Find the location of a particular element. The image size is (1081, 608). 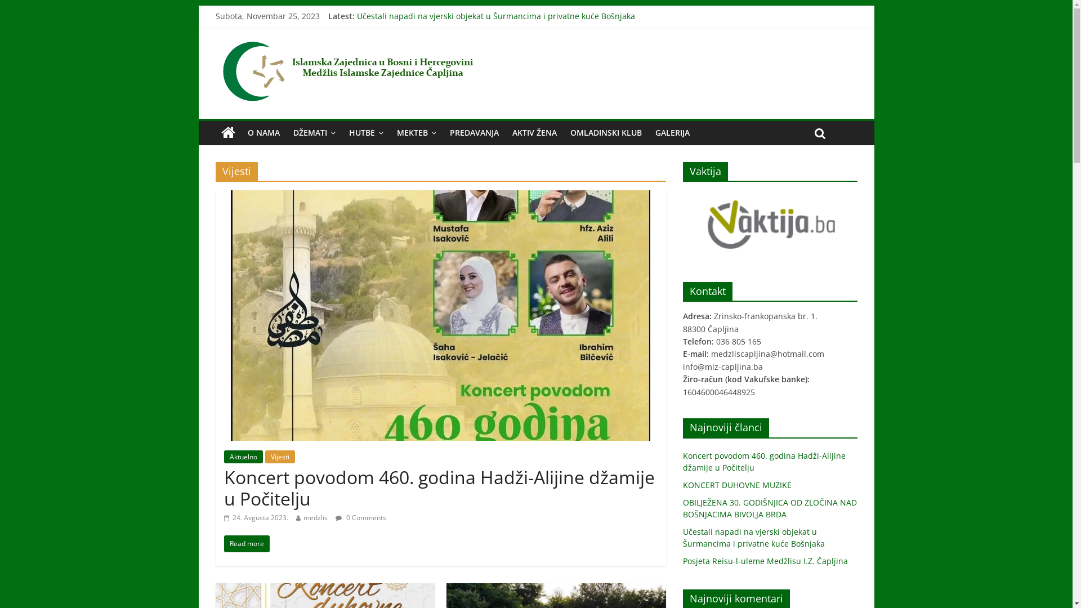

O NAMA is located at coordinates (263, 133).